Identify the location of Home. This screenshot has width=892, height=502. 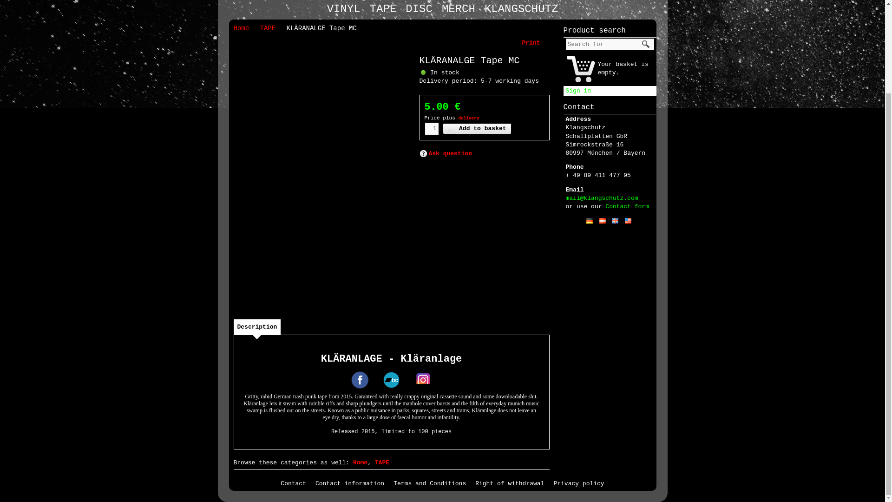
(245, 28).